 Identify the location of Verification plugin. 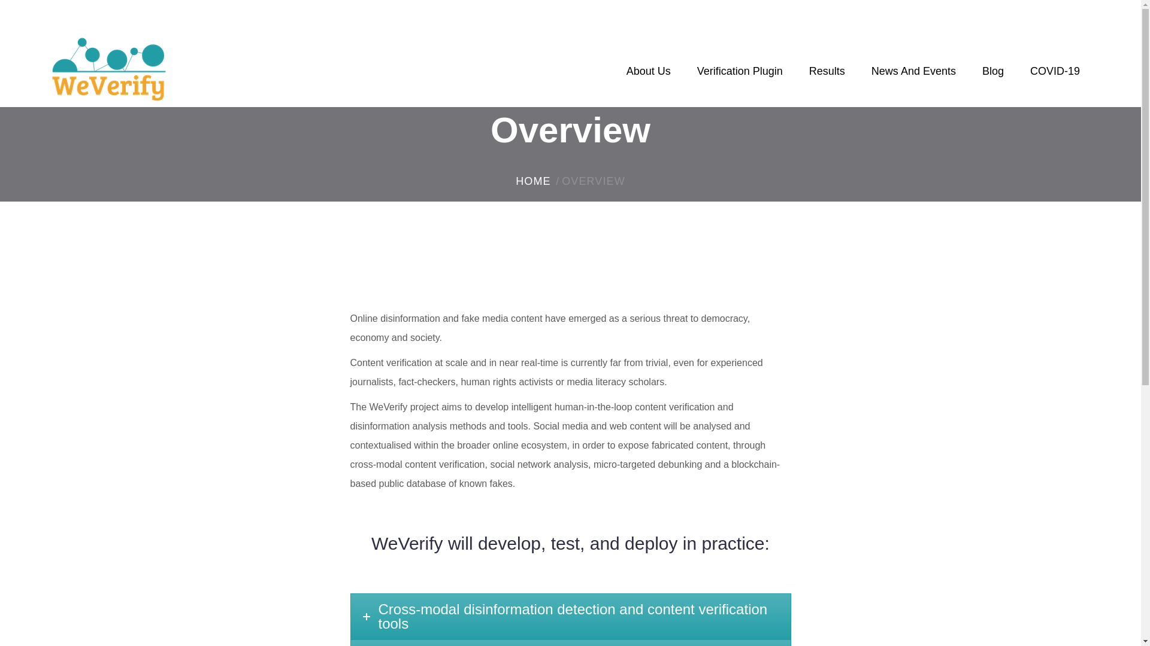
(740, 78).